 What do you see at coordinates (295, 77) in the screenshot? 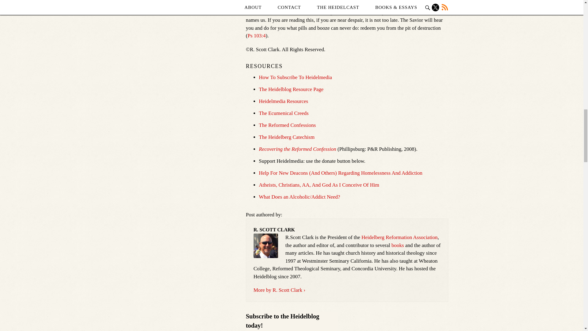
I see `How To Subscribe To Heidelmedia` at bounding box center [295, 77].